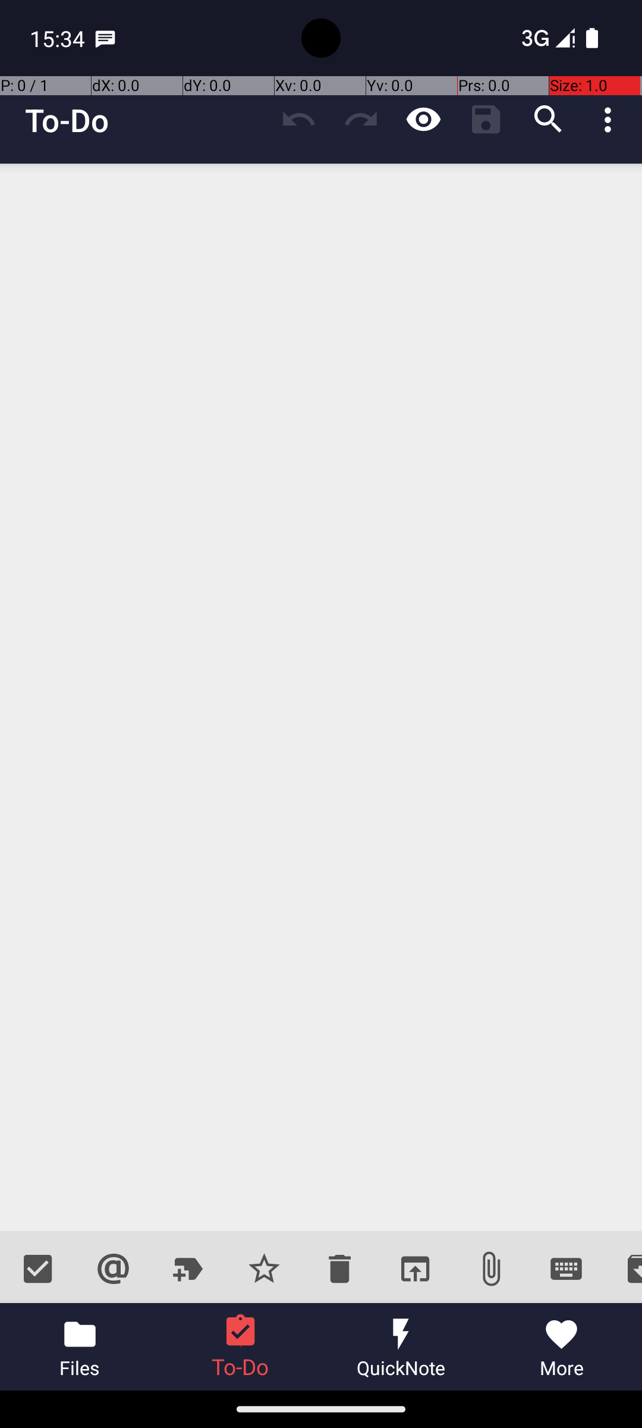  I want to click on Add project, so click(189, 1269).